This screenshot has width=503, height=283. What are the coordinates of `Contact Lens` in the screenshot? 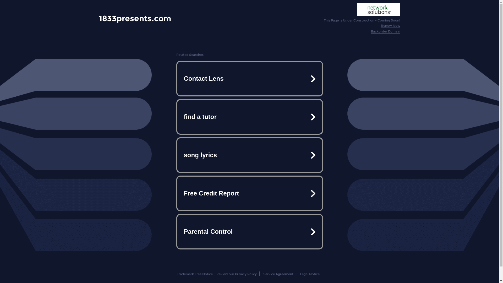 It's located at (249, 79).